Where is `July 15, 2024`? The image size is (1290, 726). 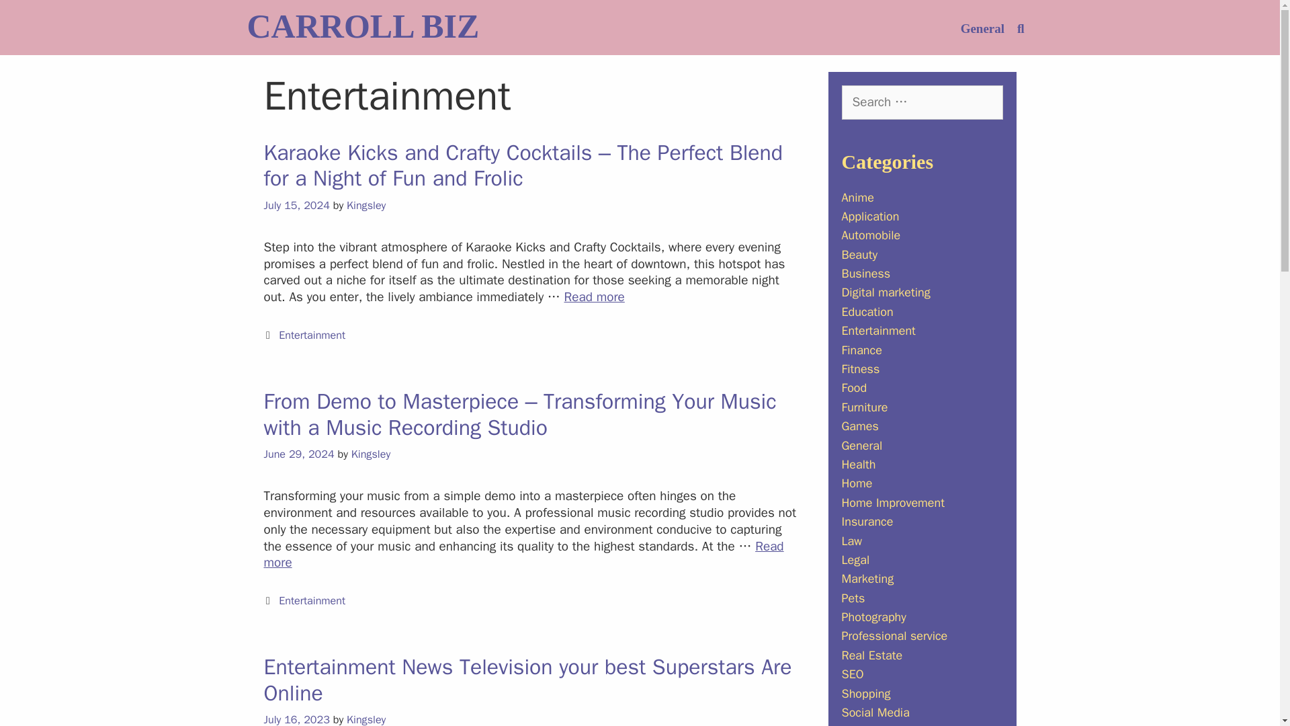
July 15, 2024 is located at coordinates (296, 205).